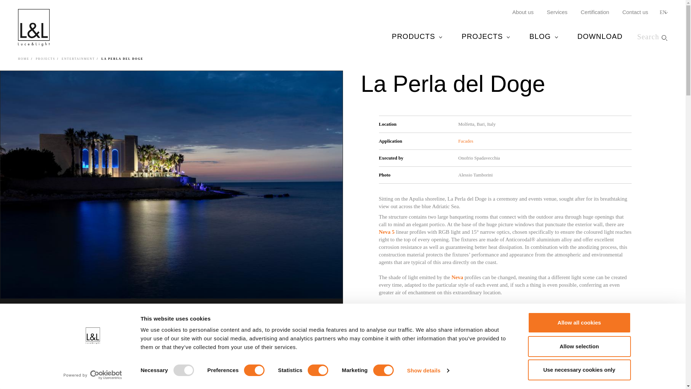 The height and width of the screenshot is (389, 691). Describe the element at coordinates (428, 371) in the screenshot. I see `Show details` at that location.